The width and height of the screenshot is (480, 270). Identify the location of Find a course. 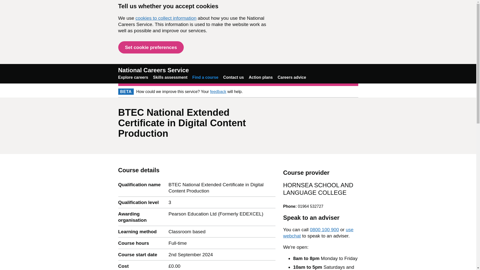
(205, 77).